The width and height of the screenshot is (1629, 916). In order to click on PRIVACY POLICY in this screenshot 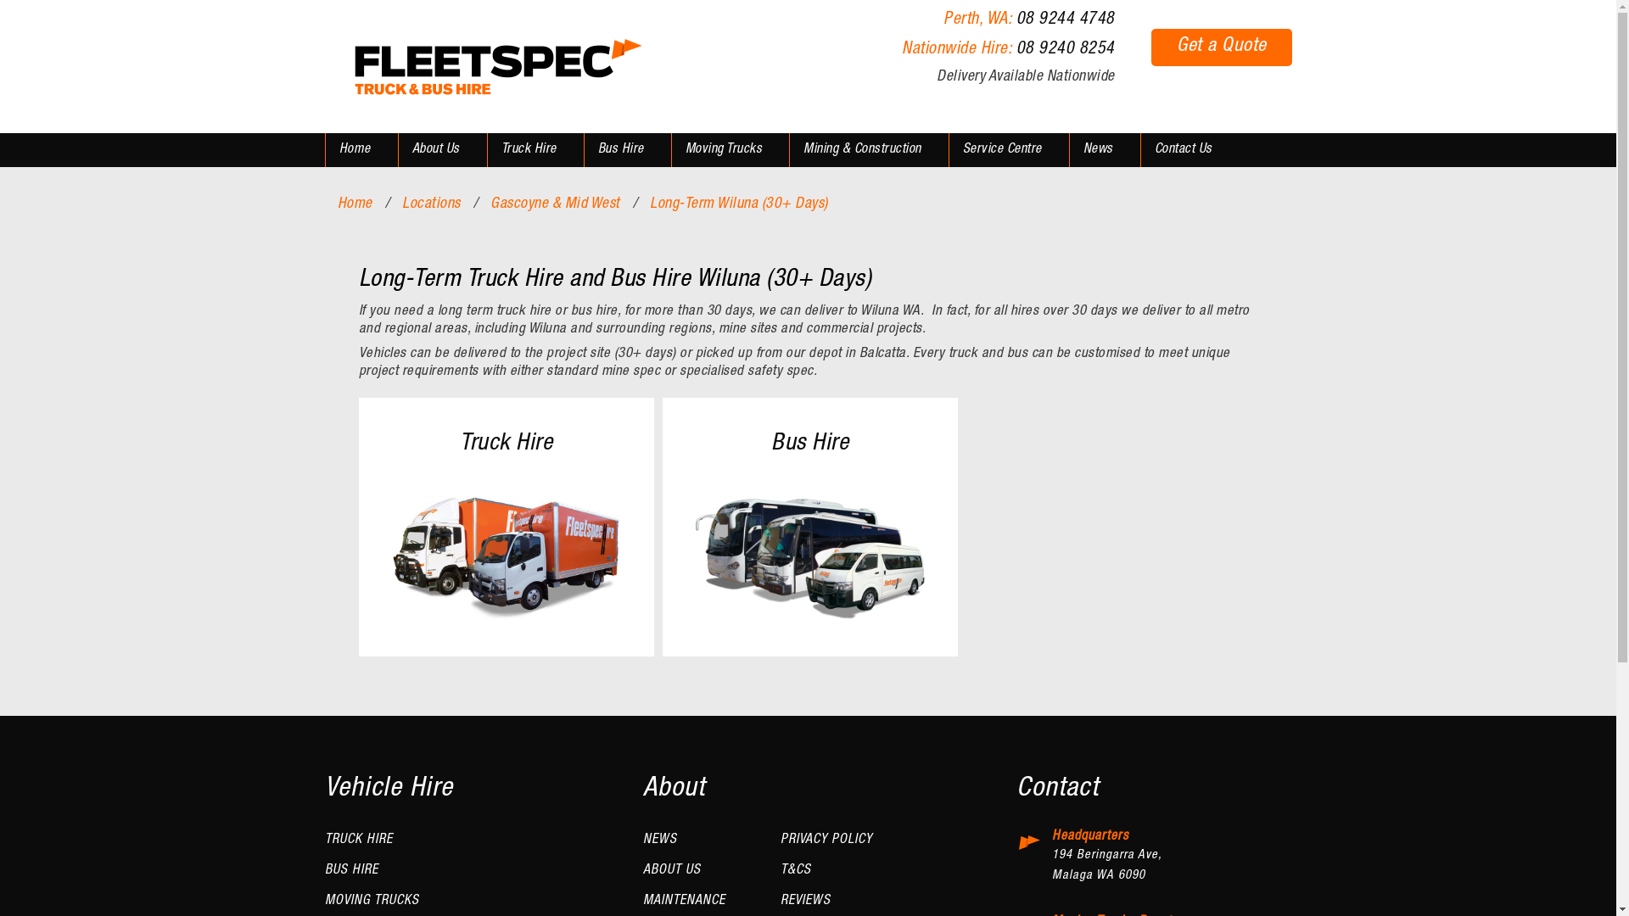, I will do `click(826, 841)`.